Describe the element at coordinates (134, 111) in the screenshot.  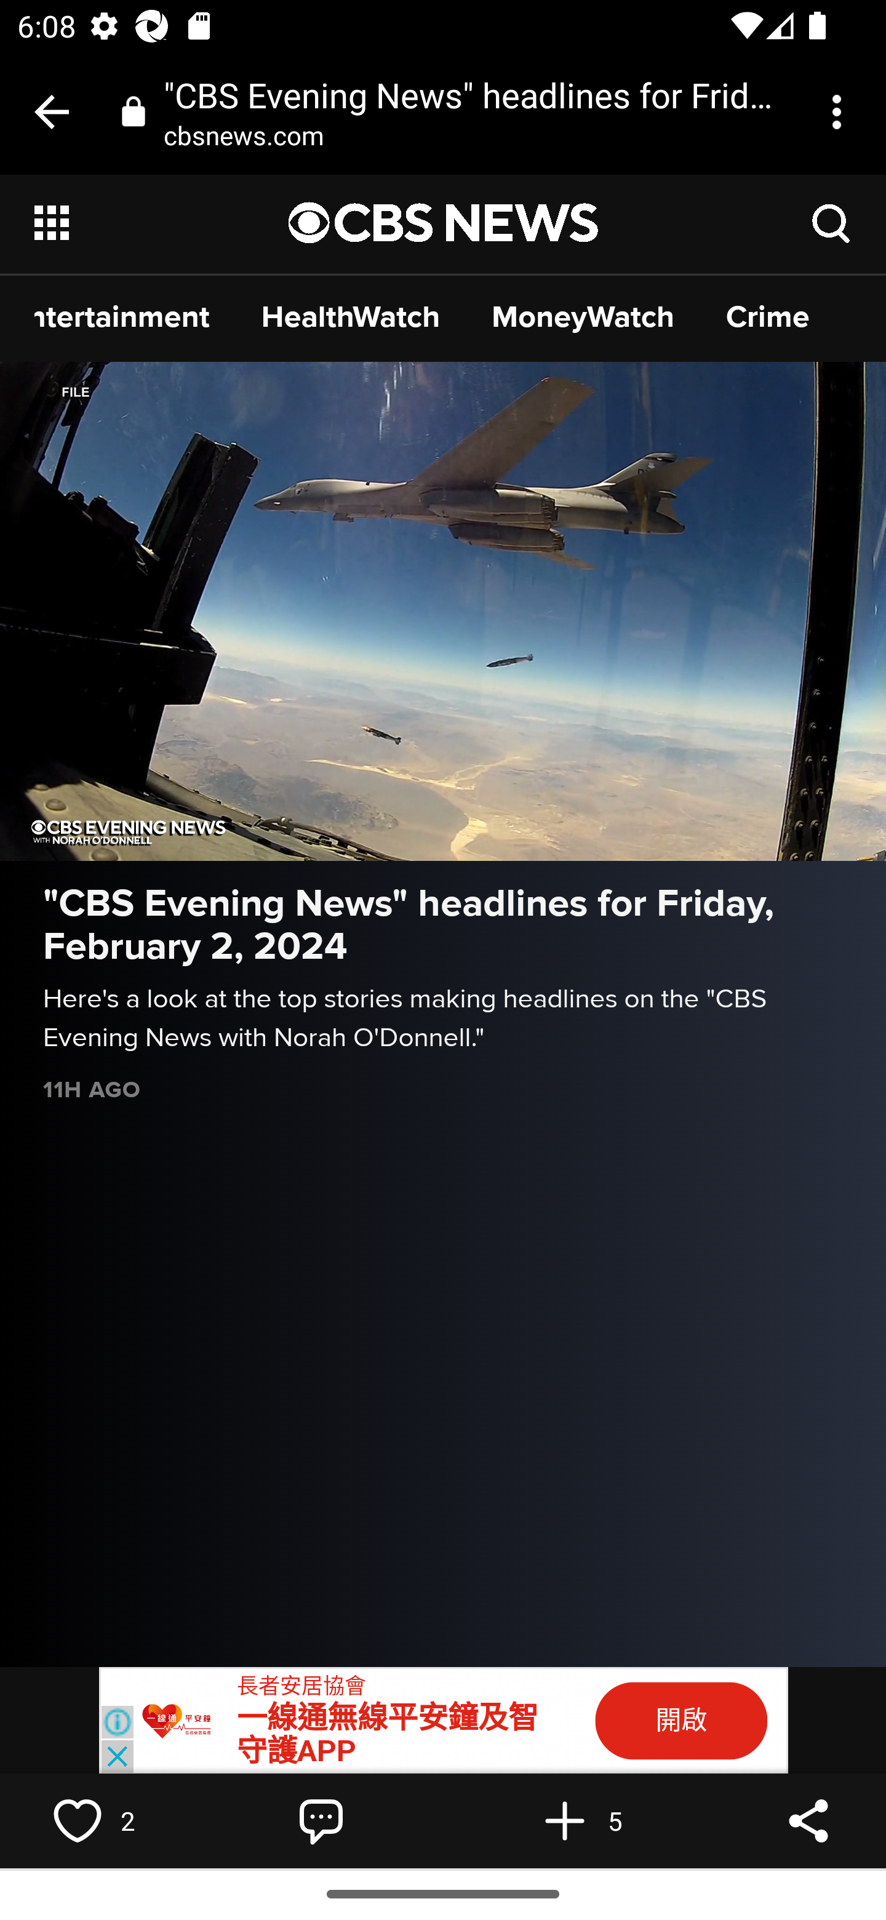
I see `Connection is secure` at that location.